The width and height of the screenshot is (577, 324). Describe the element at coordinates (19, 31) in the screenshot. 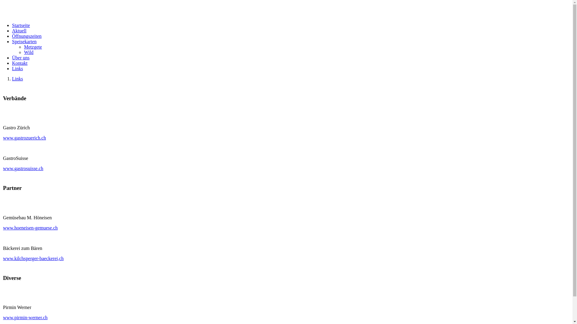

I see `Aktuell` at that location.